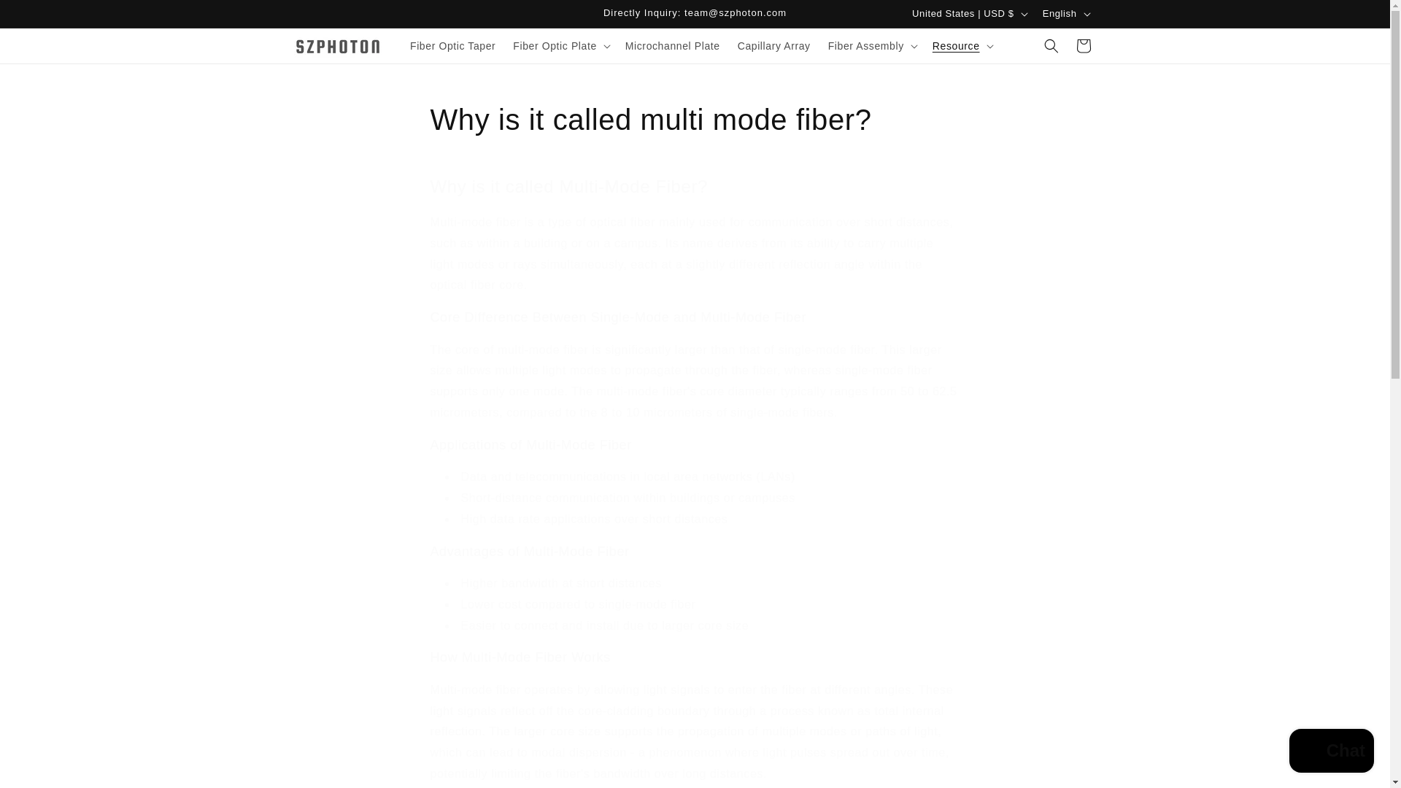 This screenshot has height=788, width=1401. Describe the element at coordinates (452, 46) in the screenshot. I see `Fiber Optic Taper` at that location.